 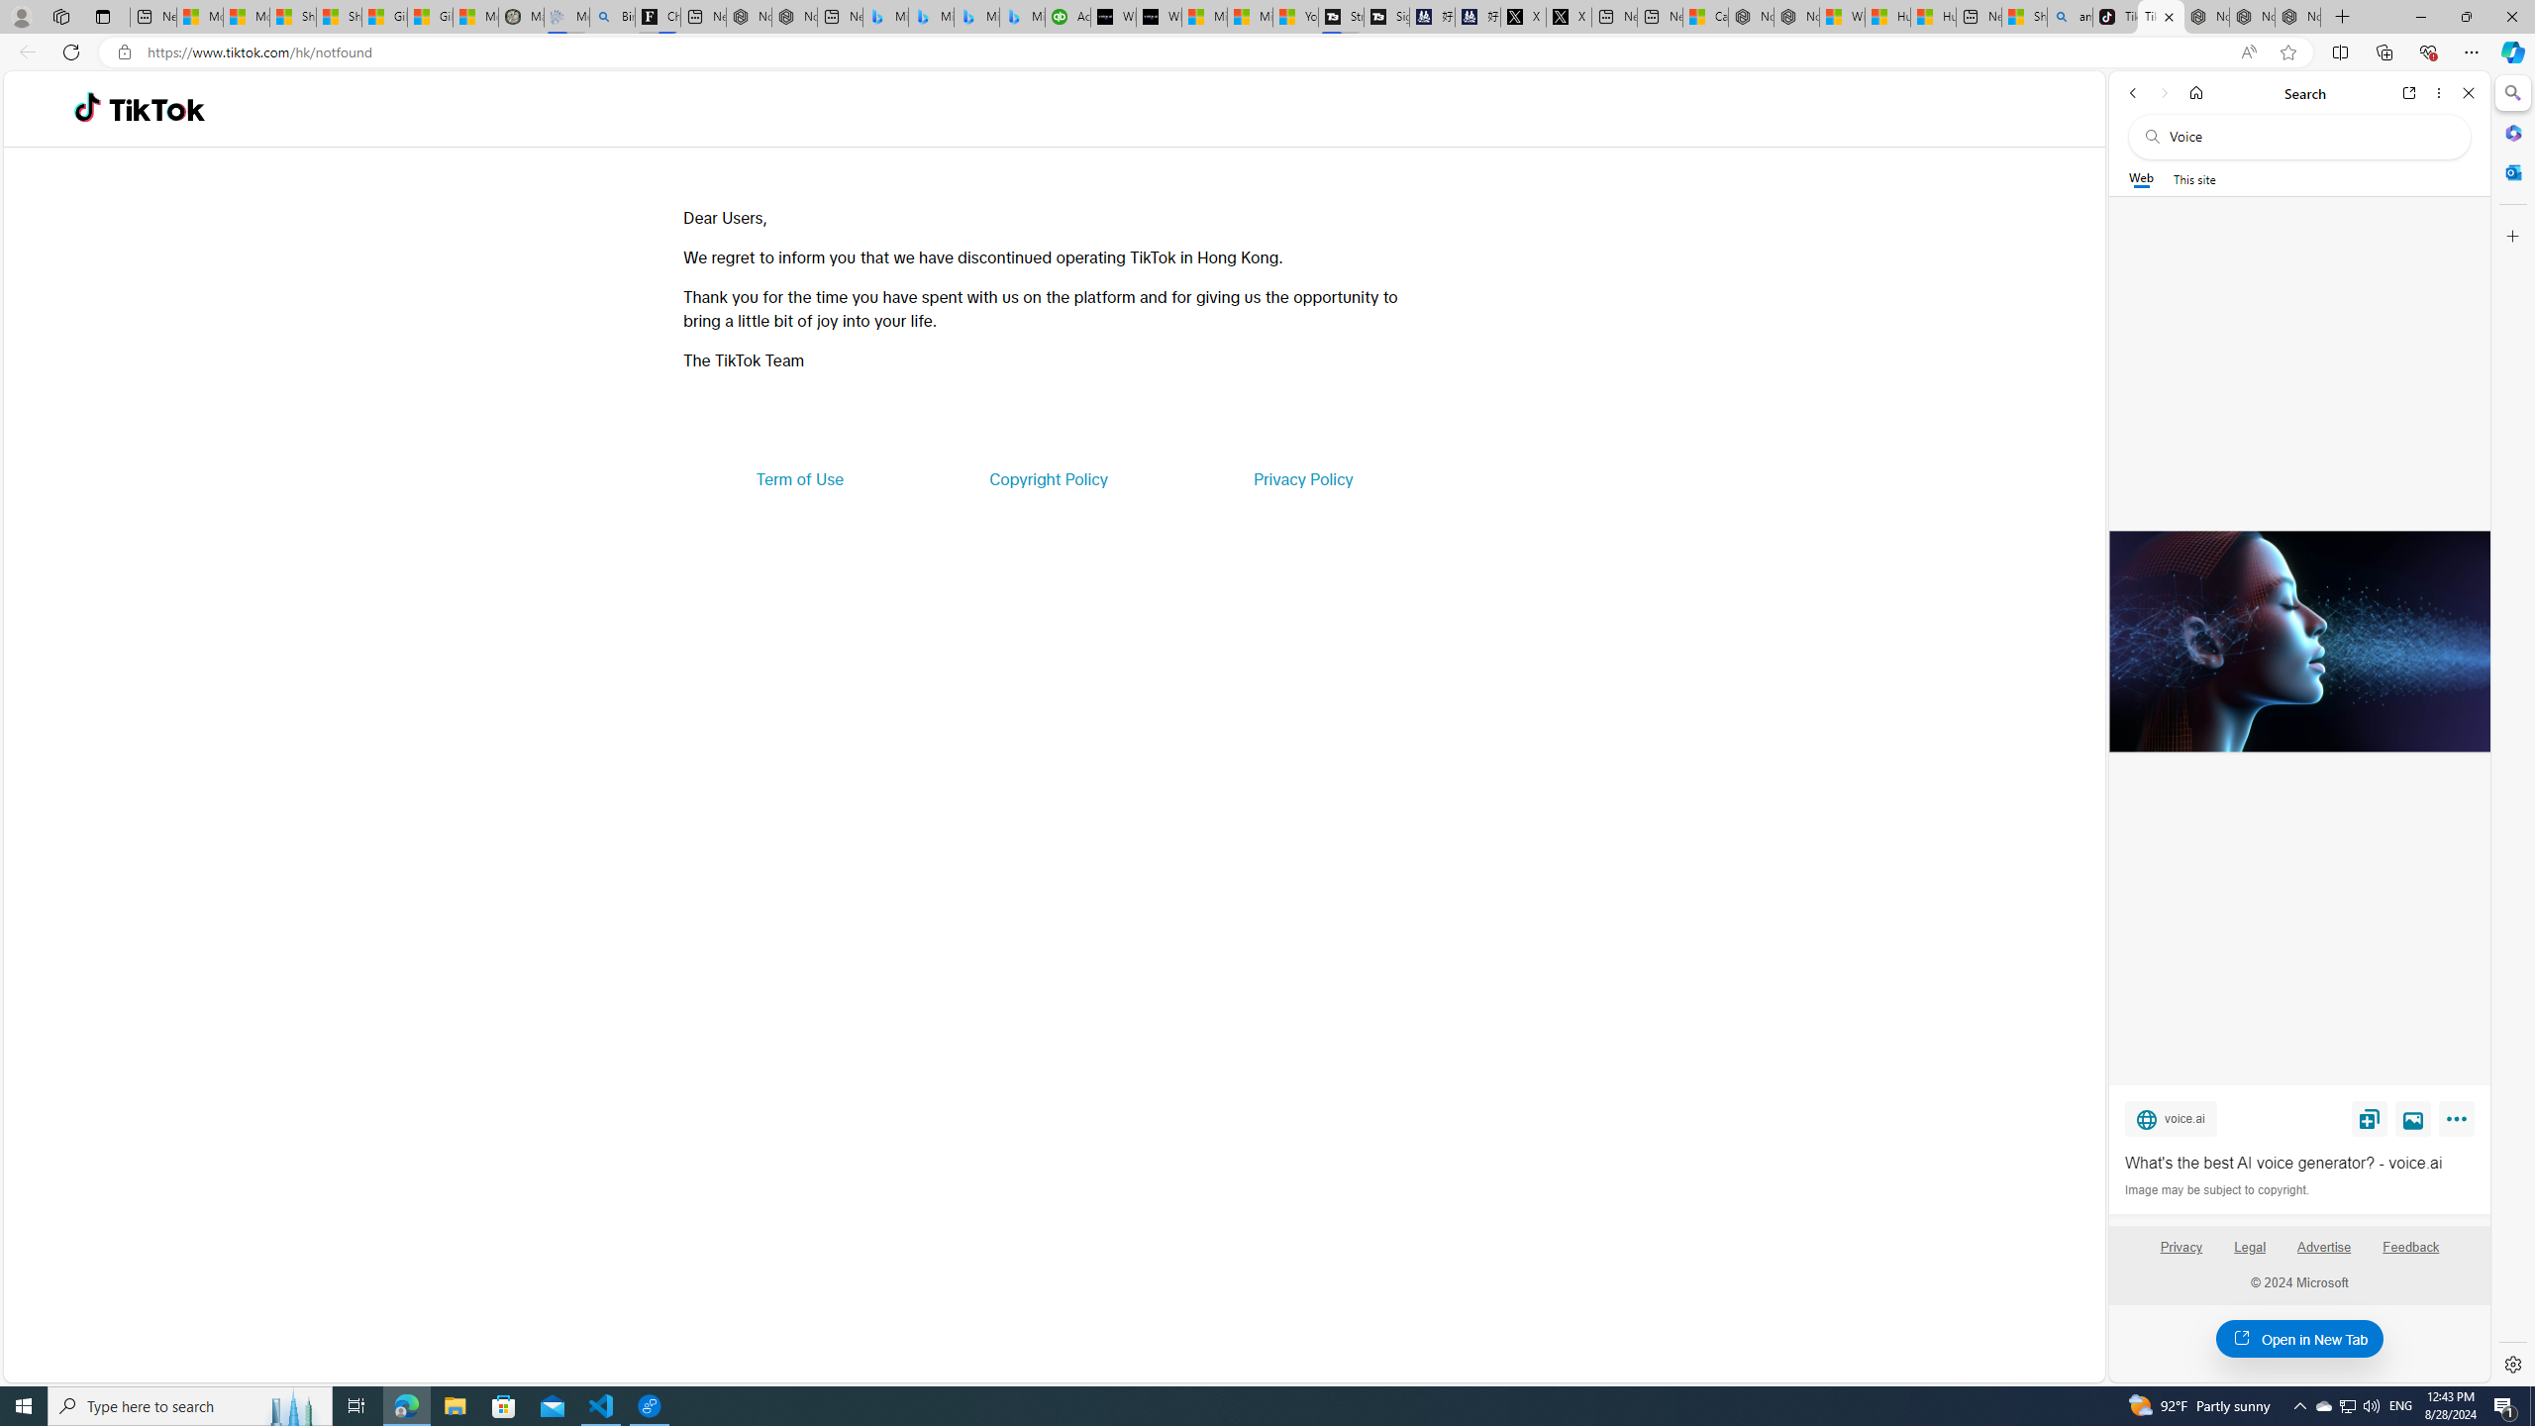 I want to click on View image, so click(x=2413, y=1118).